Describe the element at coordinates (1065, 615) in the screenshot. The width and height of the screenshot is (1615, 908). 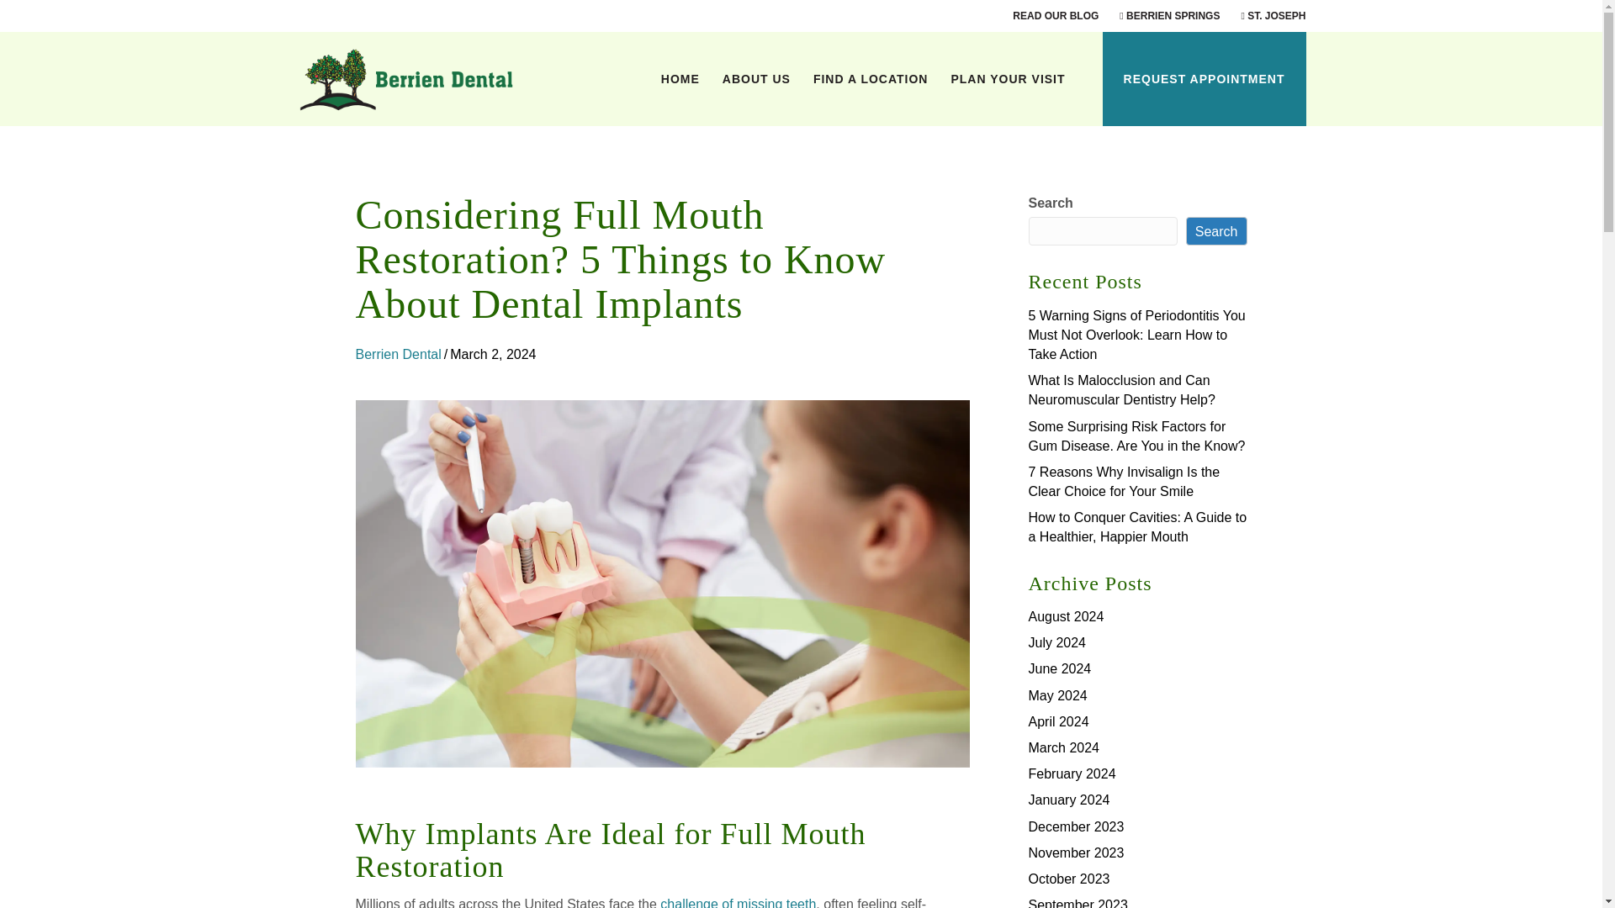
I see `August 2024` at that location.